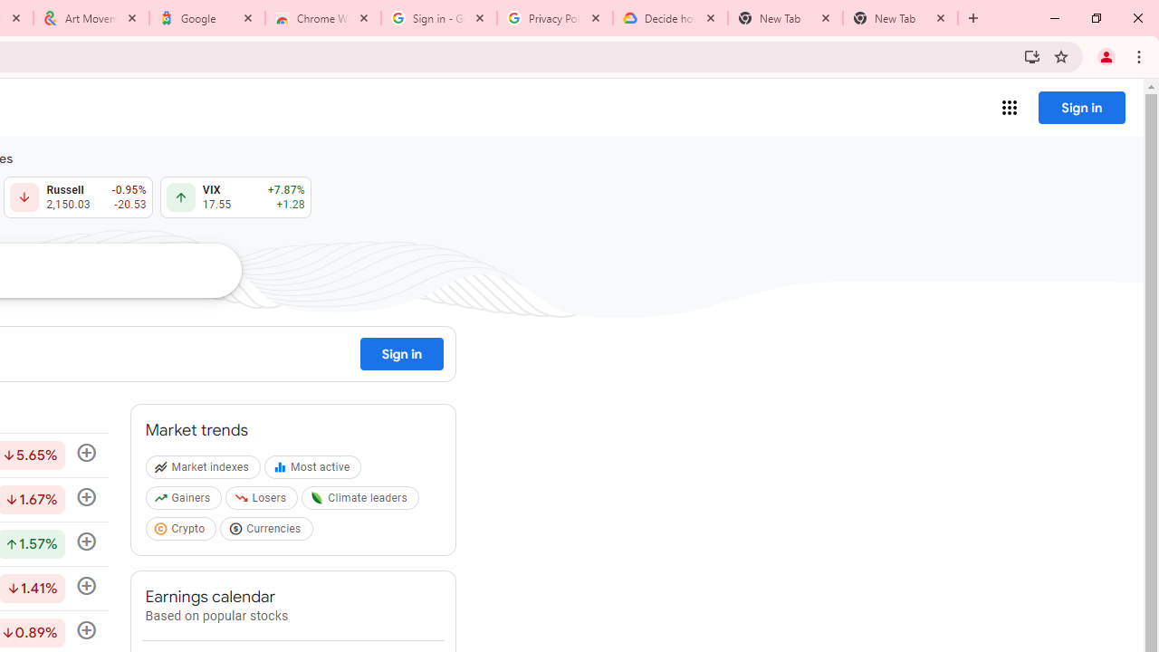 This screenshot has height=652, width=1159. Describe the element at coordinates (205, 471) in the screenshot. I see `Market indexes` at that location.